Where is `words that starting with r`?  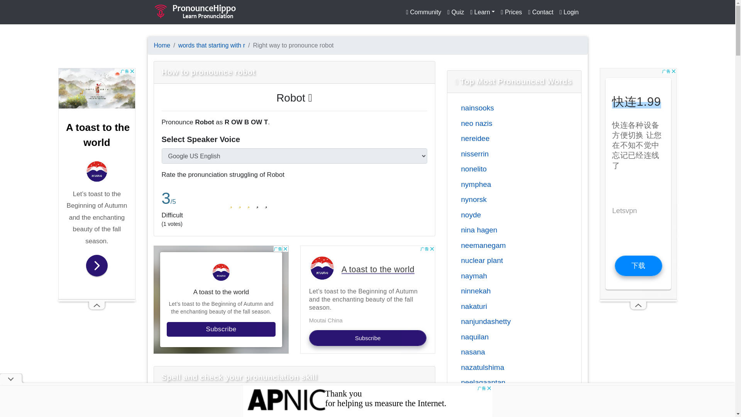 words that starting with r is located at coordinates (211, 45).